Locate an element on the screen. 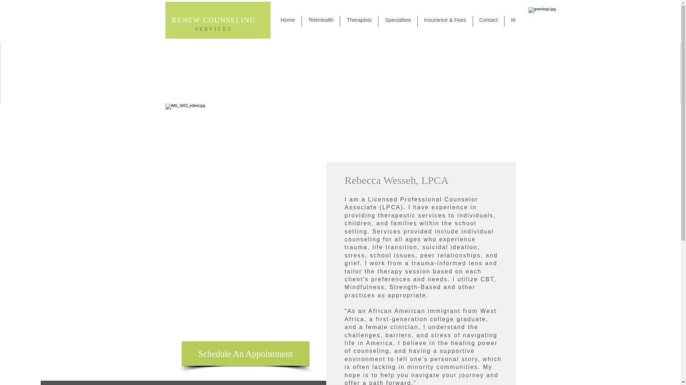  Home is located at coordinates (288, 21).